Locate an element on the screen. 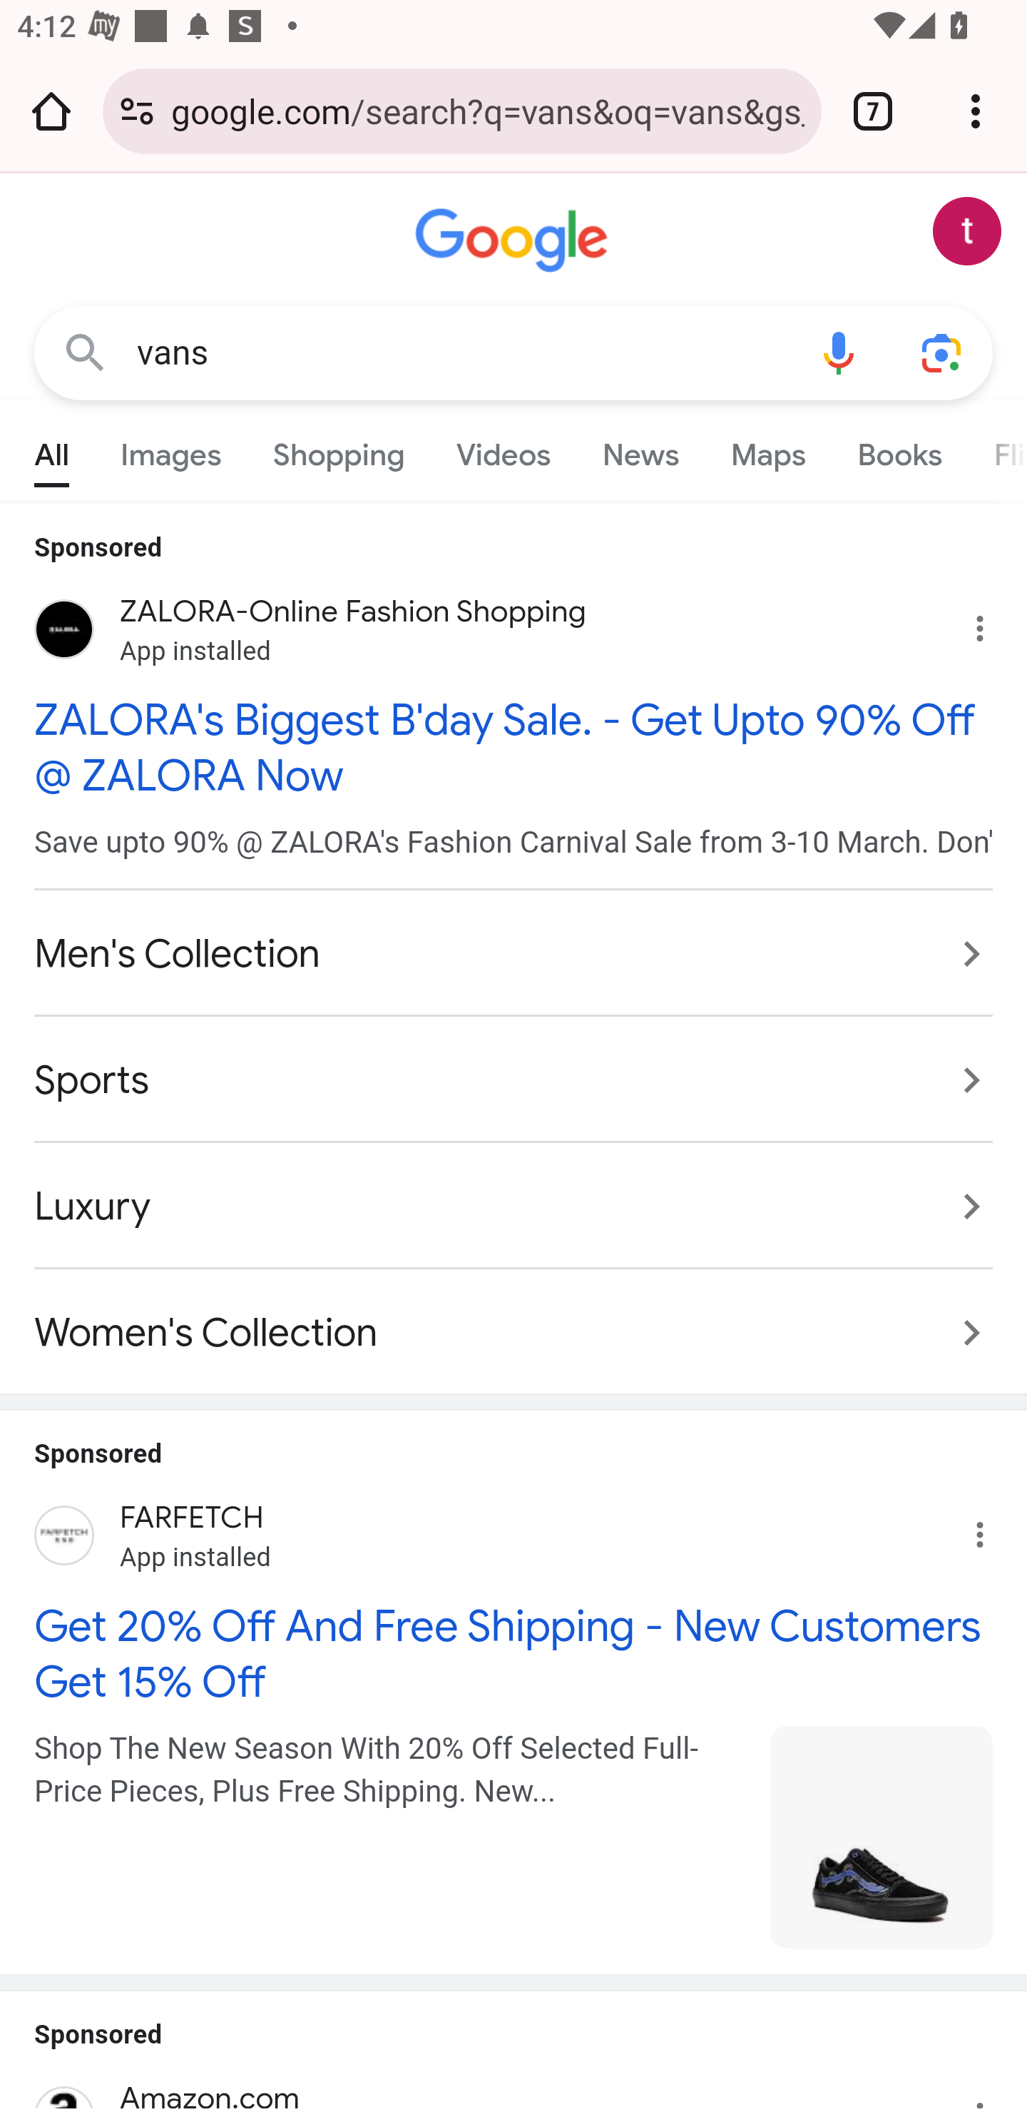 This screenshot has height=2112, width=1027. Men's Collection is located at coordinates (513, 953).